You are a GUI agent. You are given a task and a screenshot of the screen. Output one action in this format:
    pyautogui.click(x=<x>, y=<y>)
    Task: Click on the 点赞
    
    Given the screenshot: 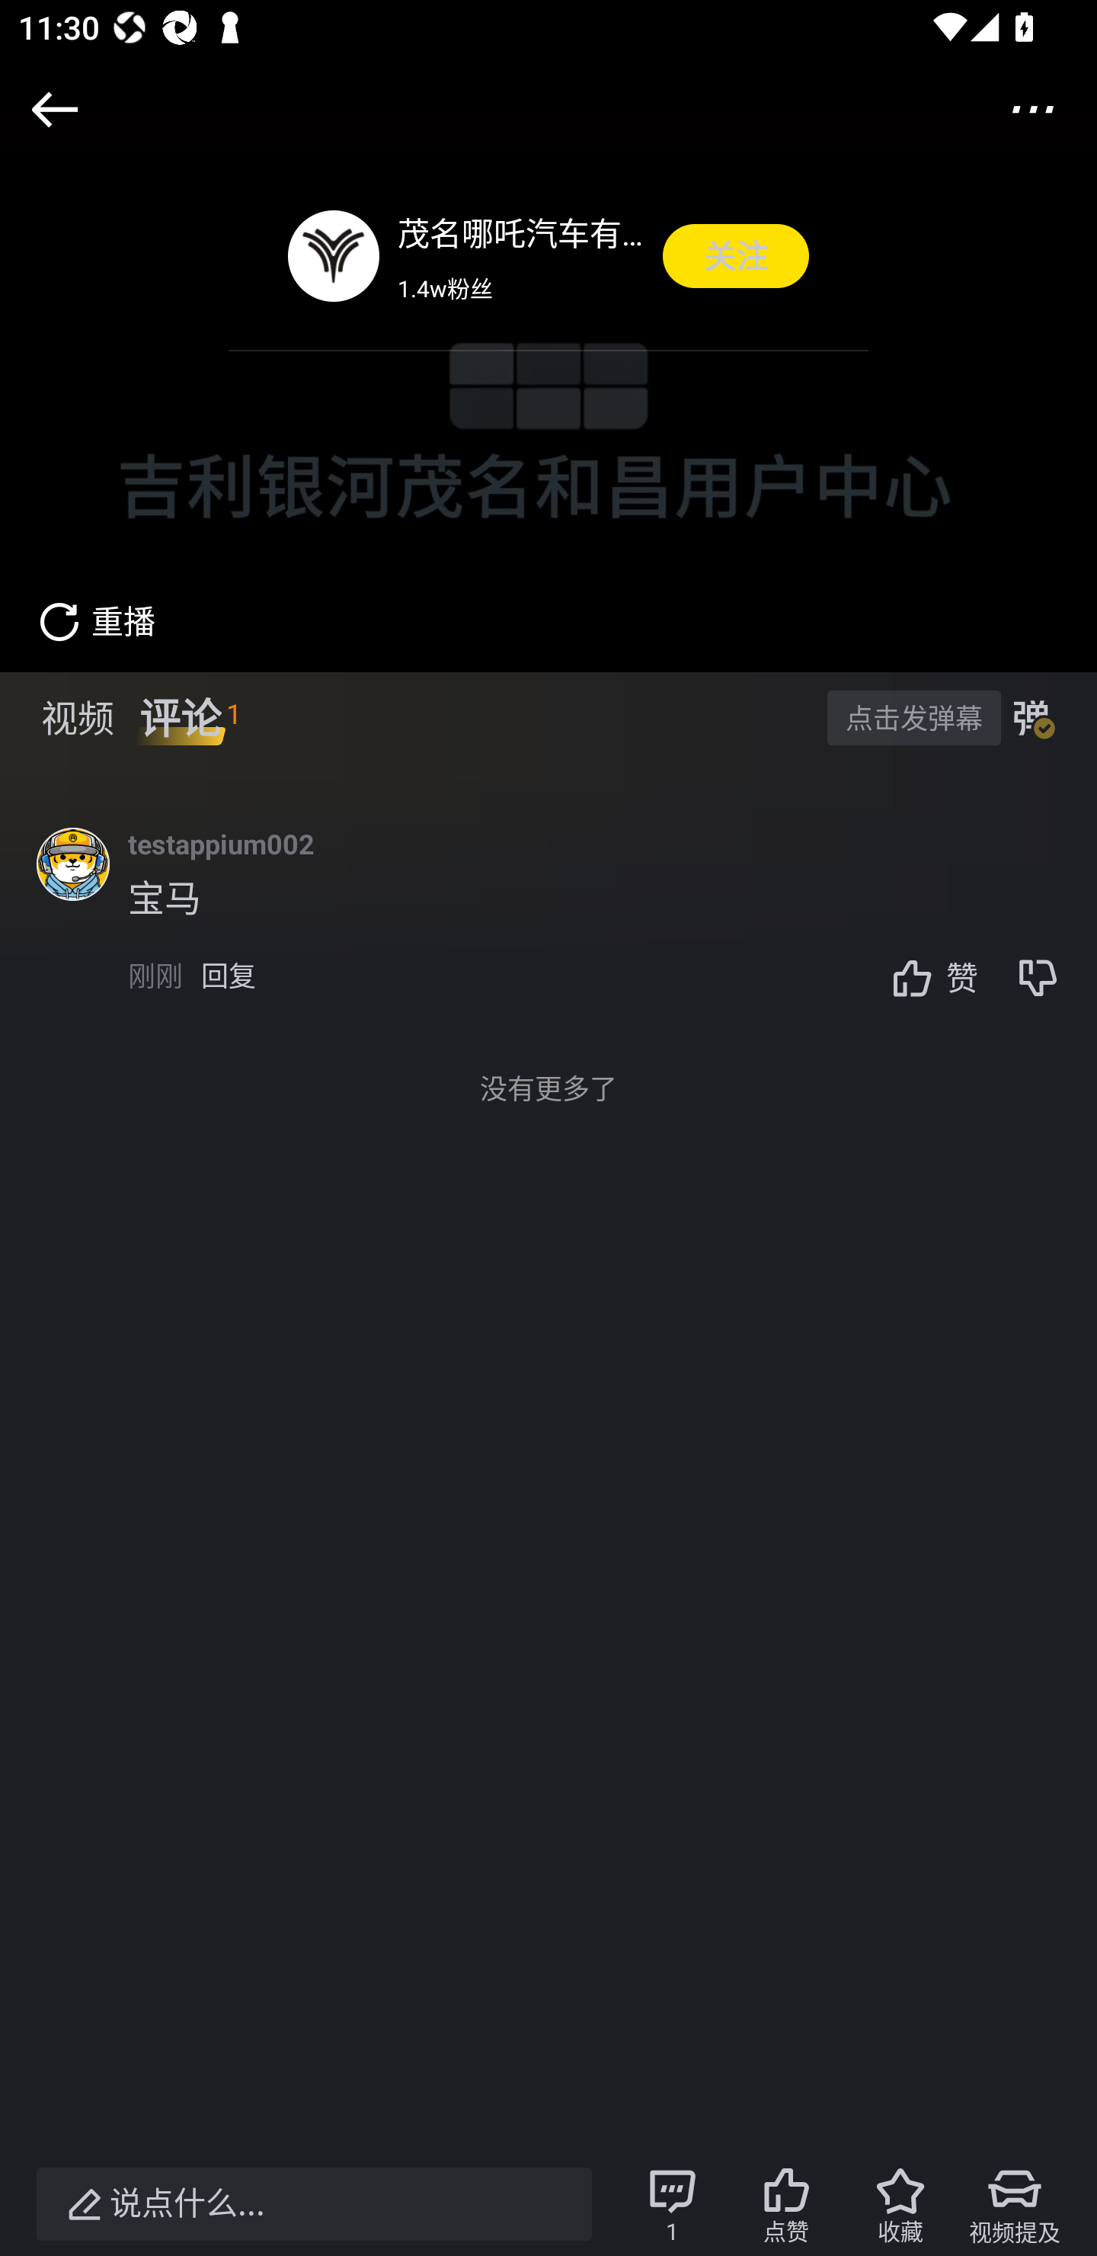 What is the action you would take?
    pyautogui.click(x=786, y=2204)
    